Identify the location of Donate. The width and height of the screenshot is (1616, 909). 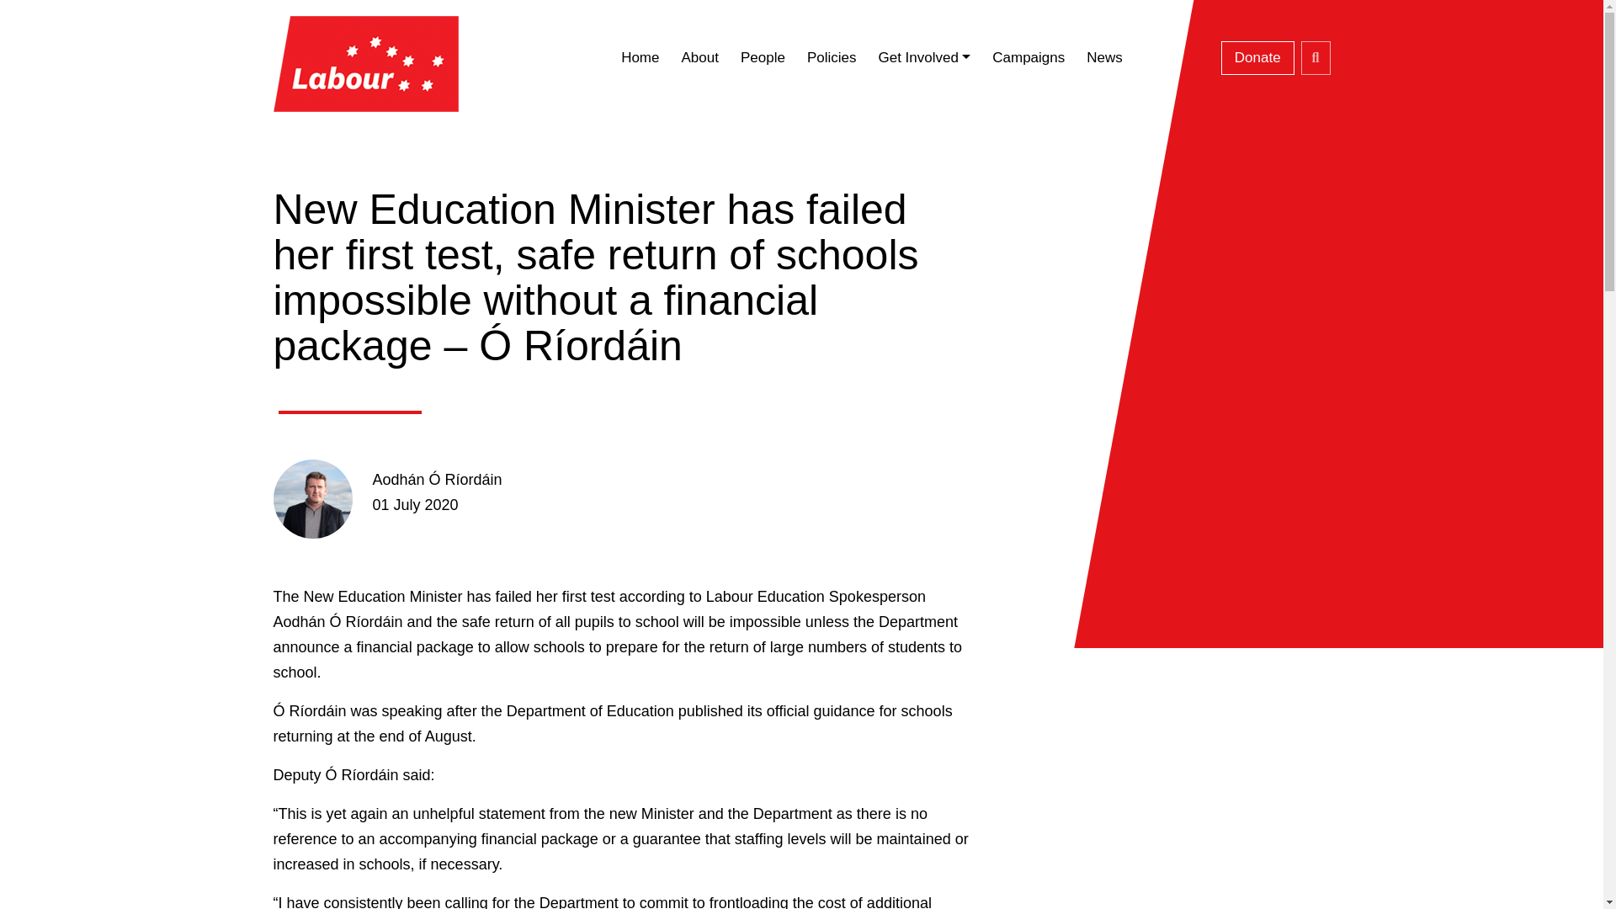
(1257, 57).